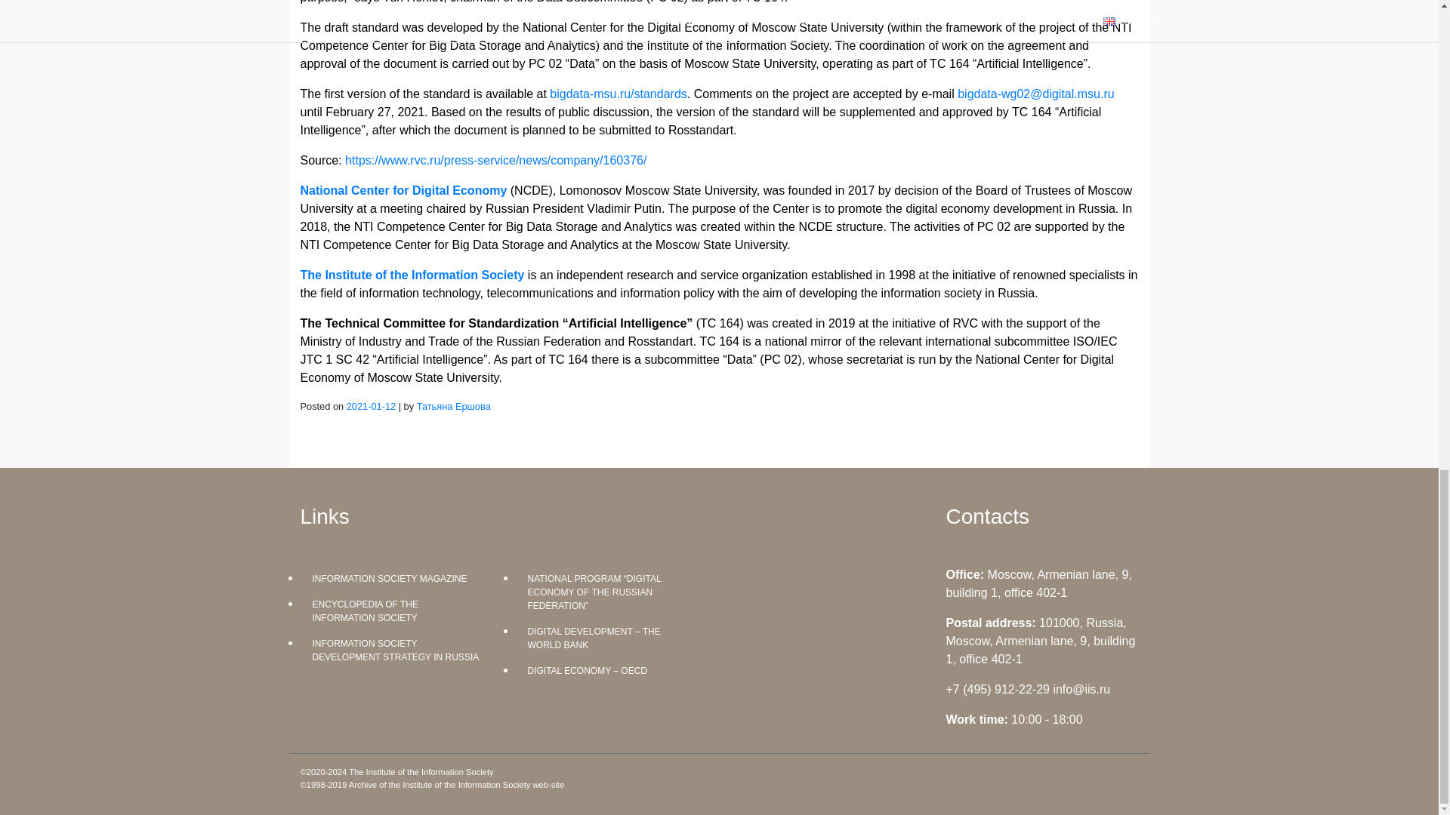 The image size is (1450, 815). I want to click on INFORMATION SOCIETY DEVELOPMENT STRATEGY IN RUSSIA, so click(396, 650).